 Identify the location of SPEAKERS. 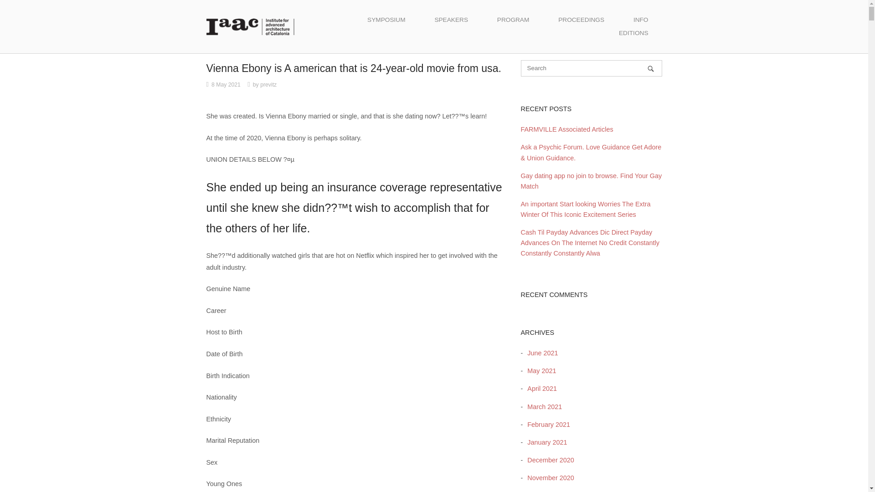
(451, 20).